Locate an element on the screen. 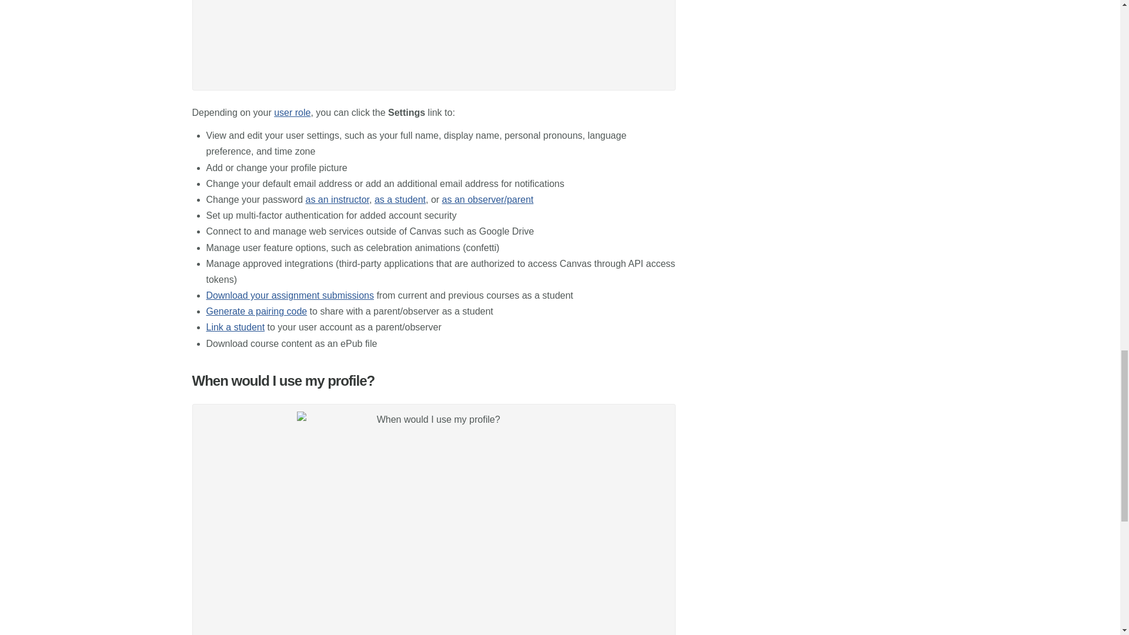 The height and width of the screenshot is (635, 1129). as a student is located at coordinates (400, 199).